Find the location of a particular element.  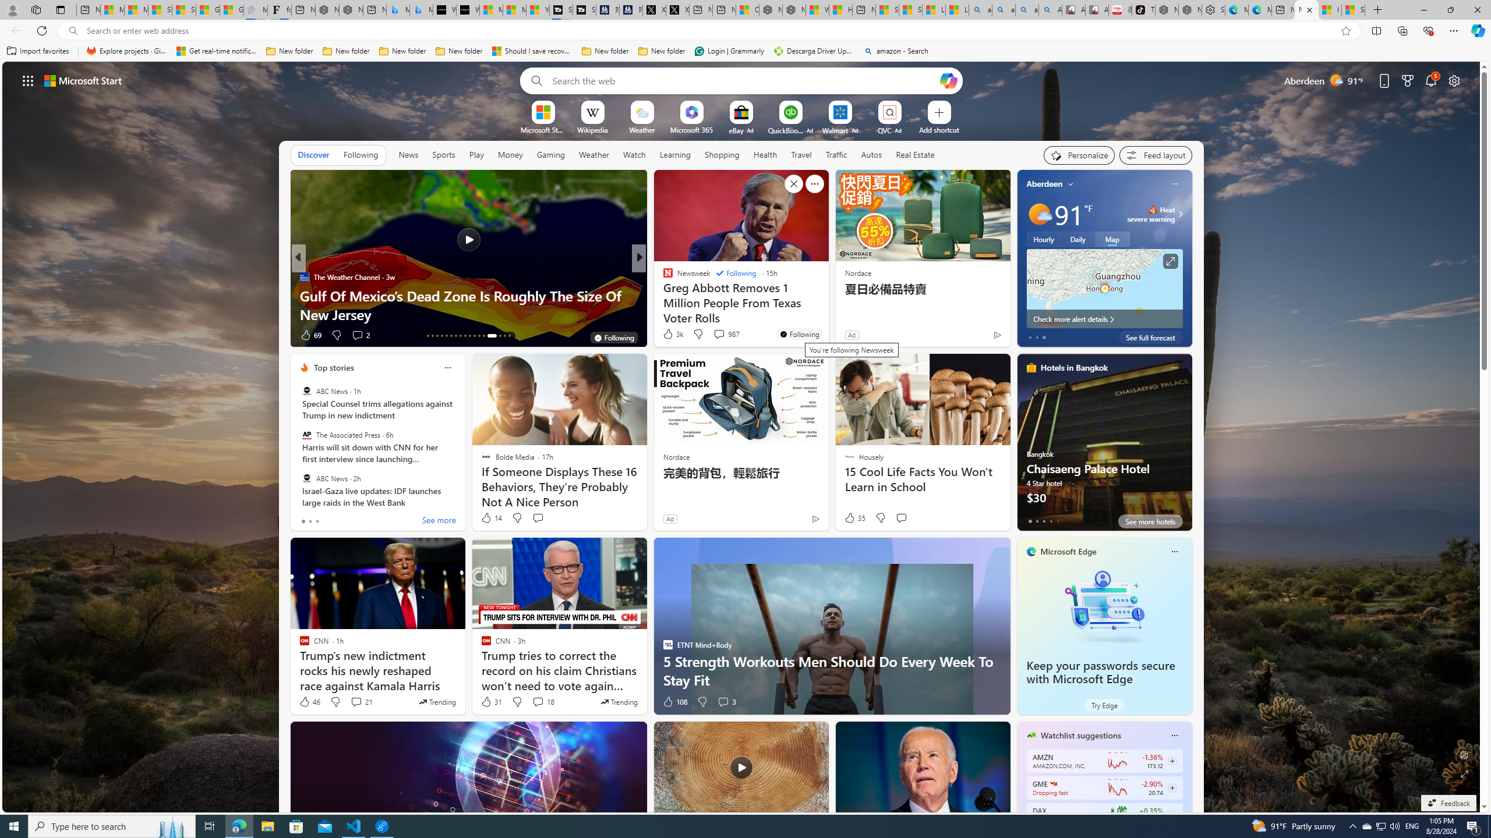

Streaming Coverage | T3 is located at coordinates (561, 10).